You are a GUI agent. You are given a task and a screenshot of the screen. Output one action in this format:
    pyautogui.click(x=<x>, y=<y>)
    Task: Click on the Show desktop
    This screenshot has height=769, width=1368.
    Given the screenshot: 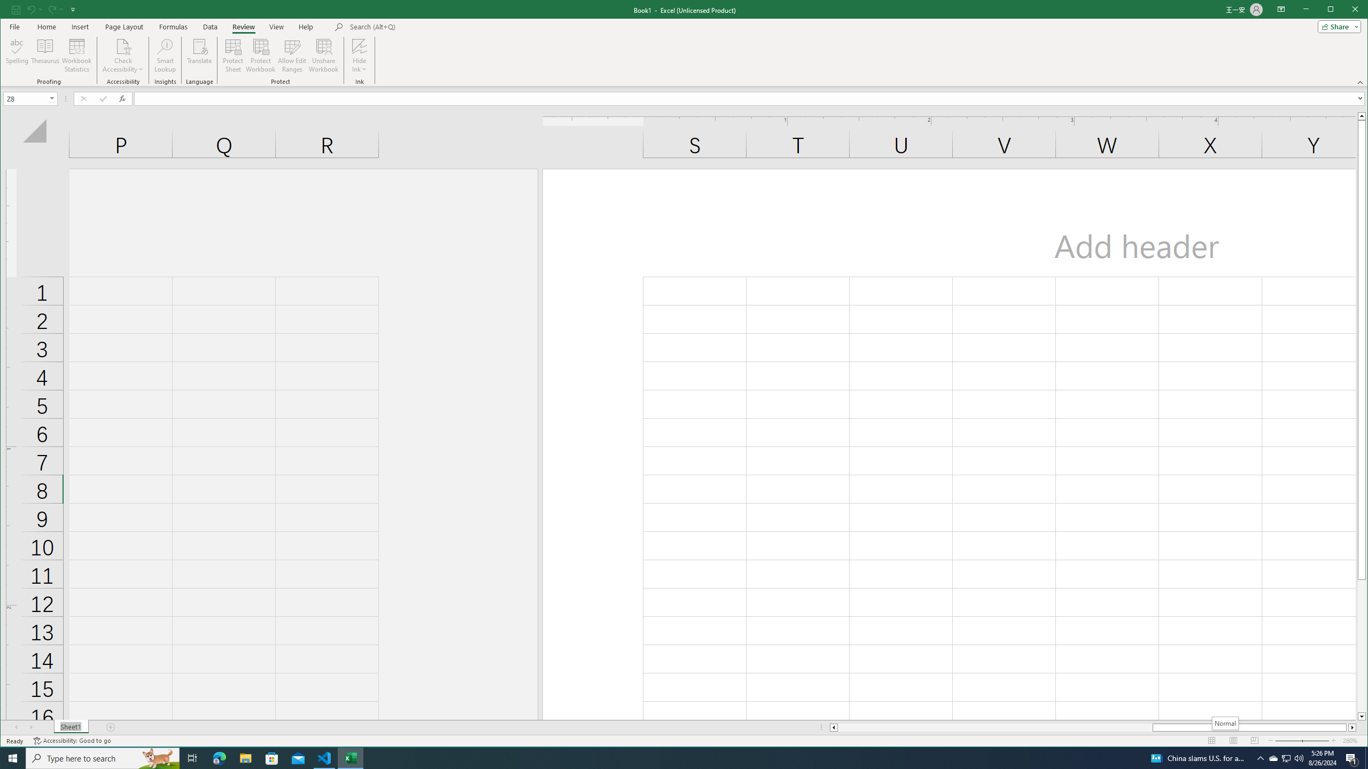 What is the action you would take?
    pyautogui.click(x=1366, y=758)
    